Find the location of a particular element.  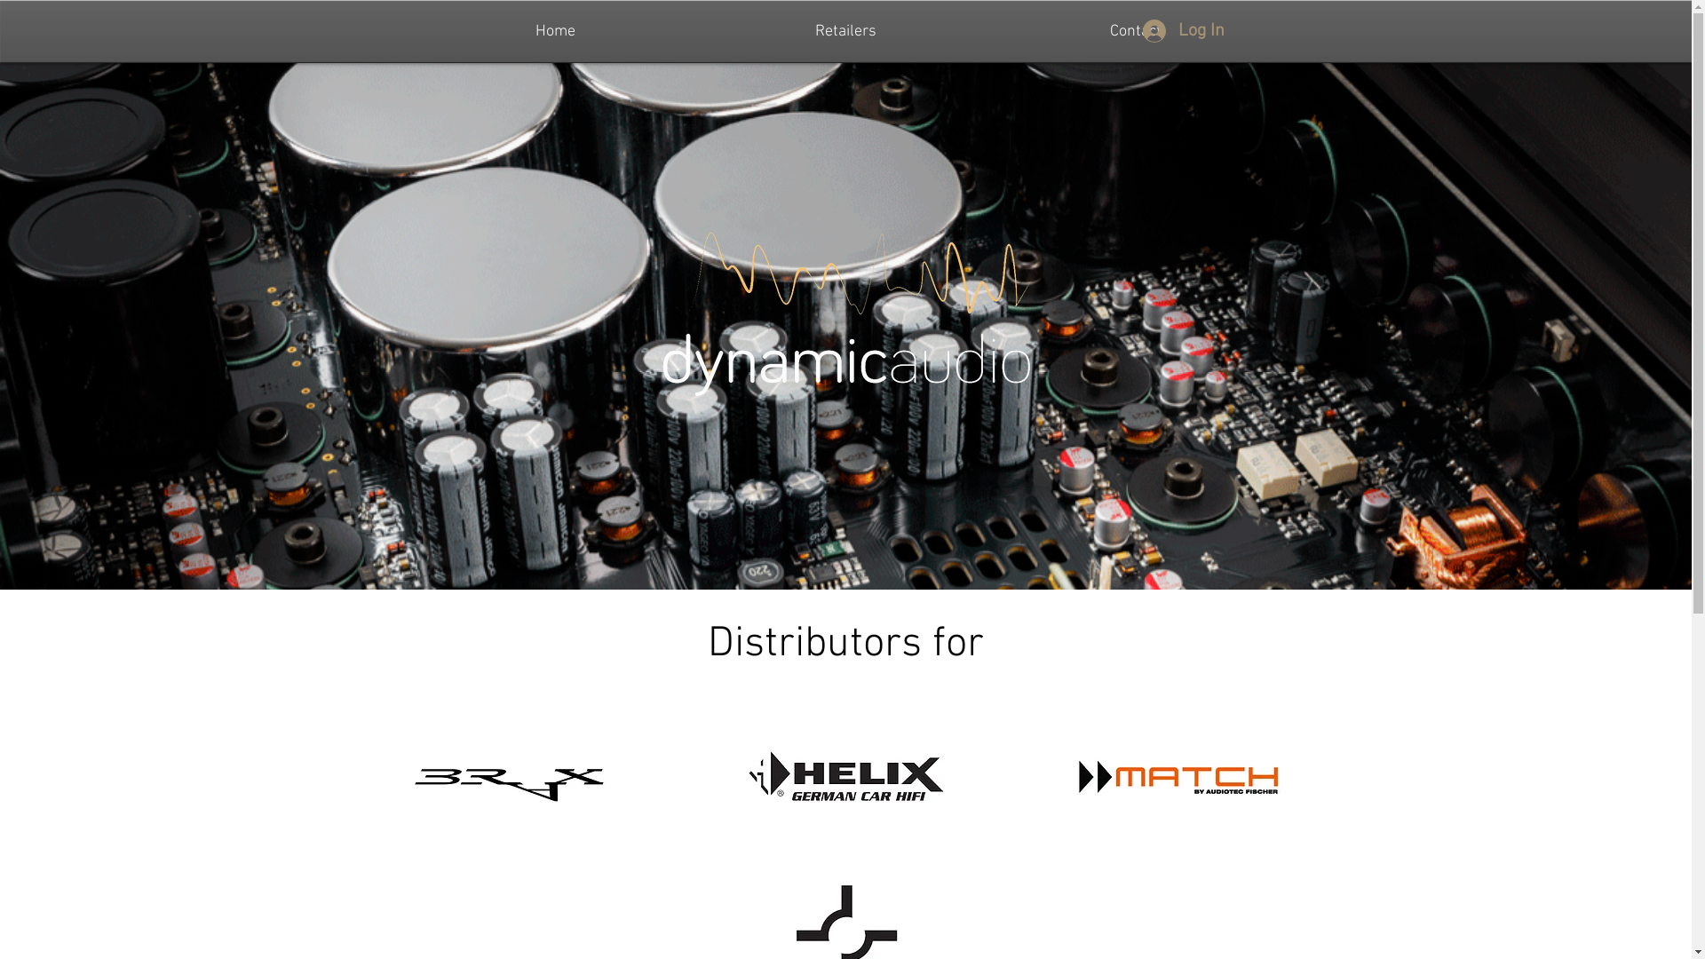

Home is located at coordinates (556, 31).